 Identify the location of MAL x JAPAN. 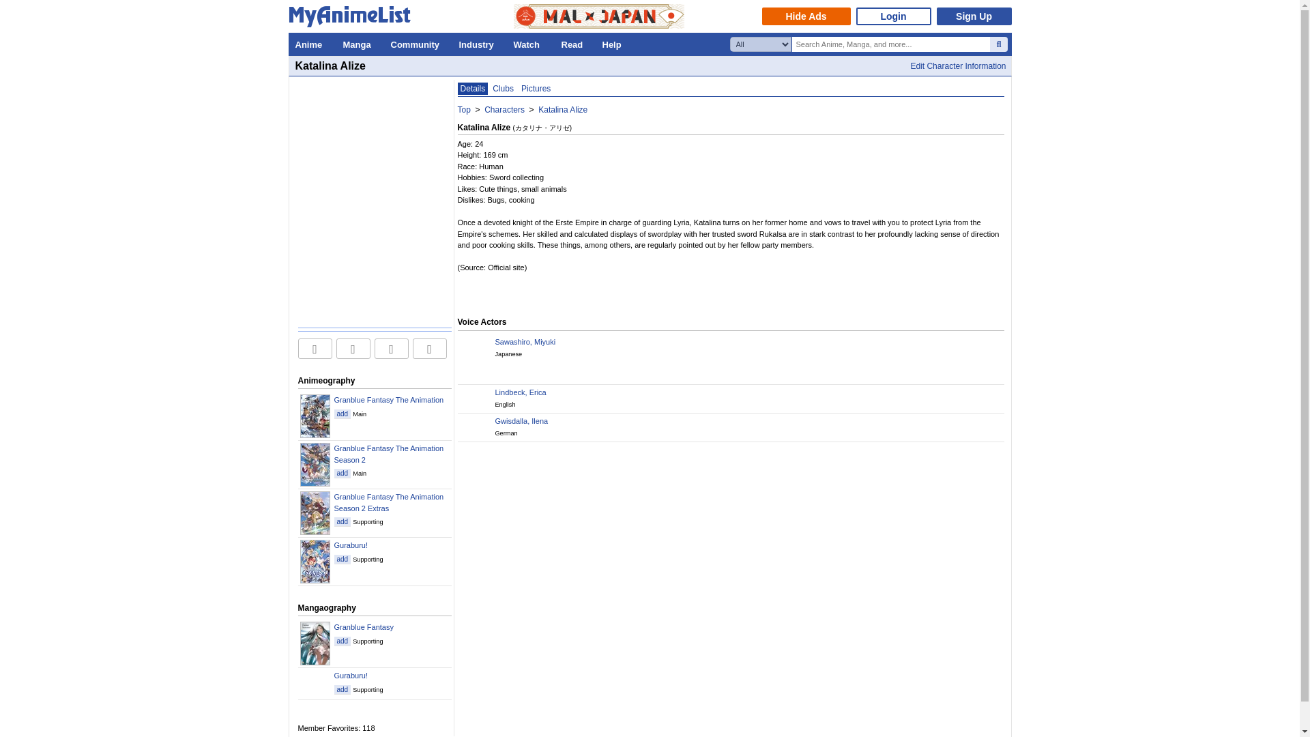
(598, 16).